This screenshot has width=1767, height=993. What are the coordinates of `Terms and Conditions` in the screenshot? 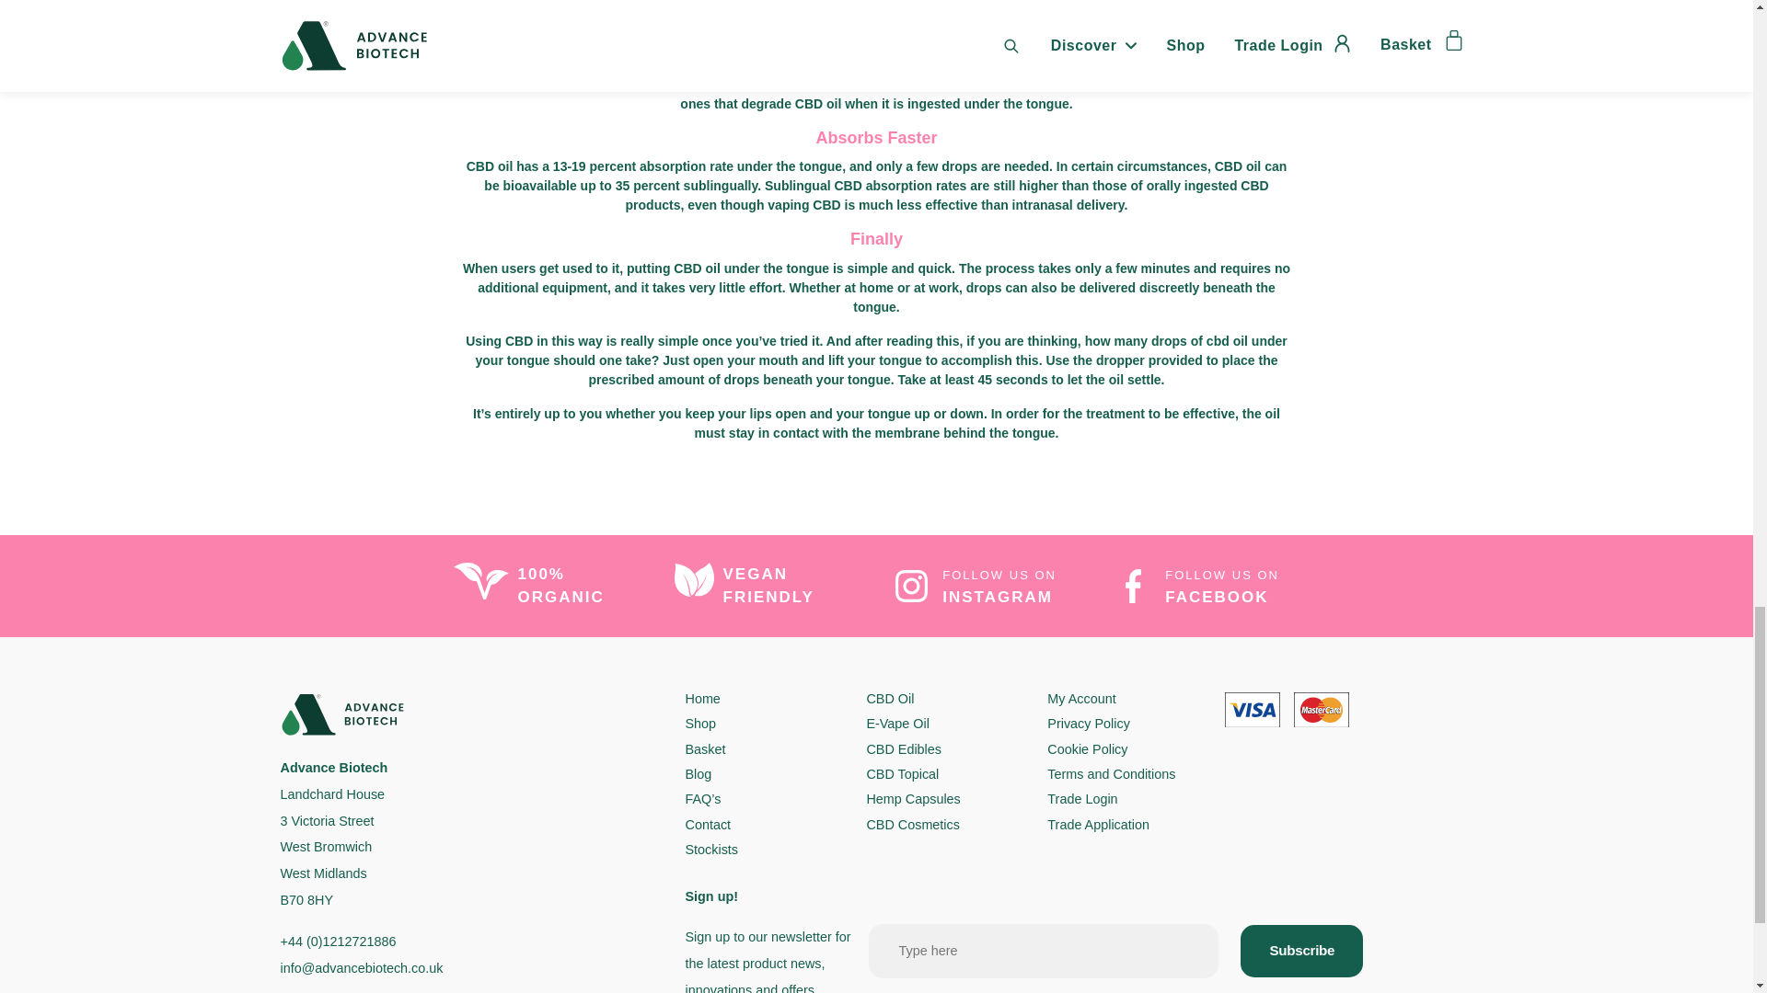 It's located at (1111, 773).